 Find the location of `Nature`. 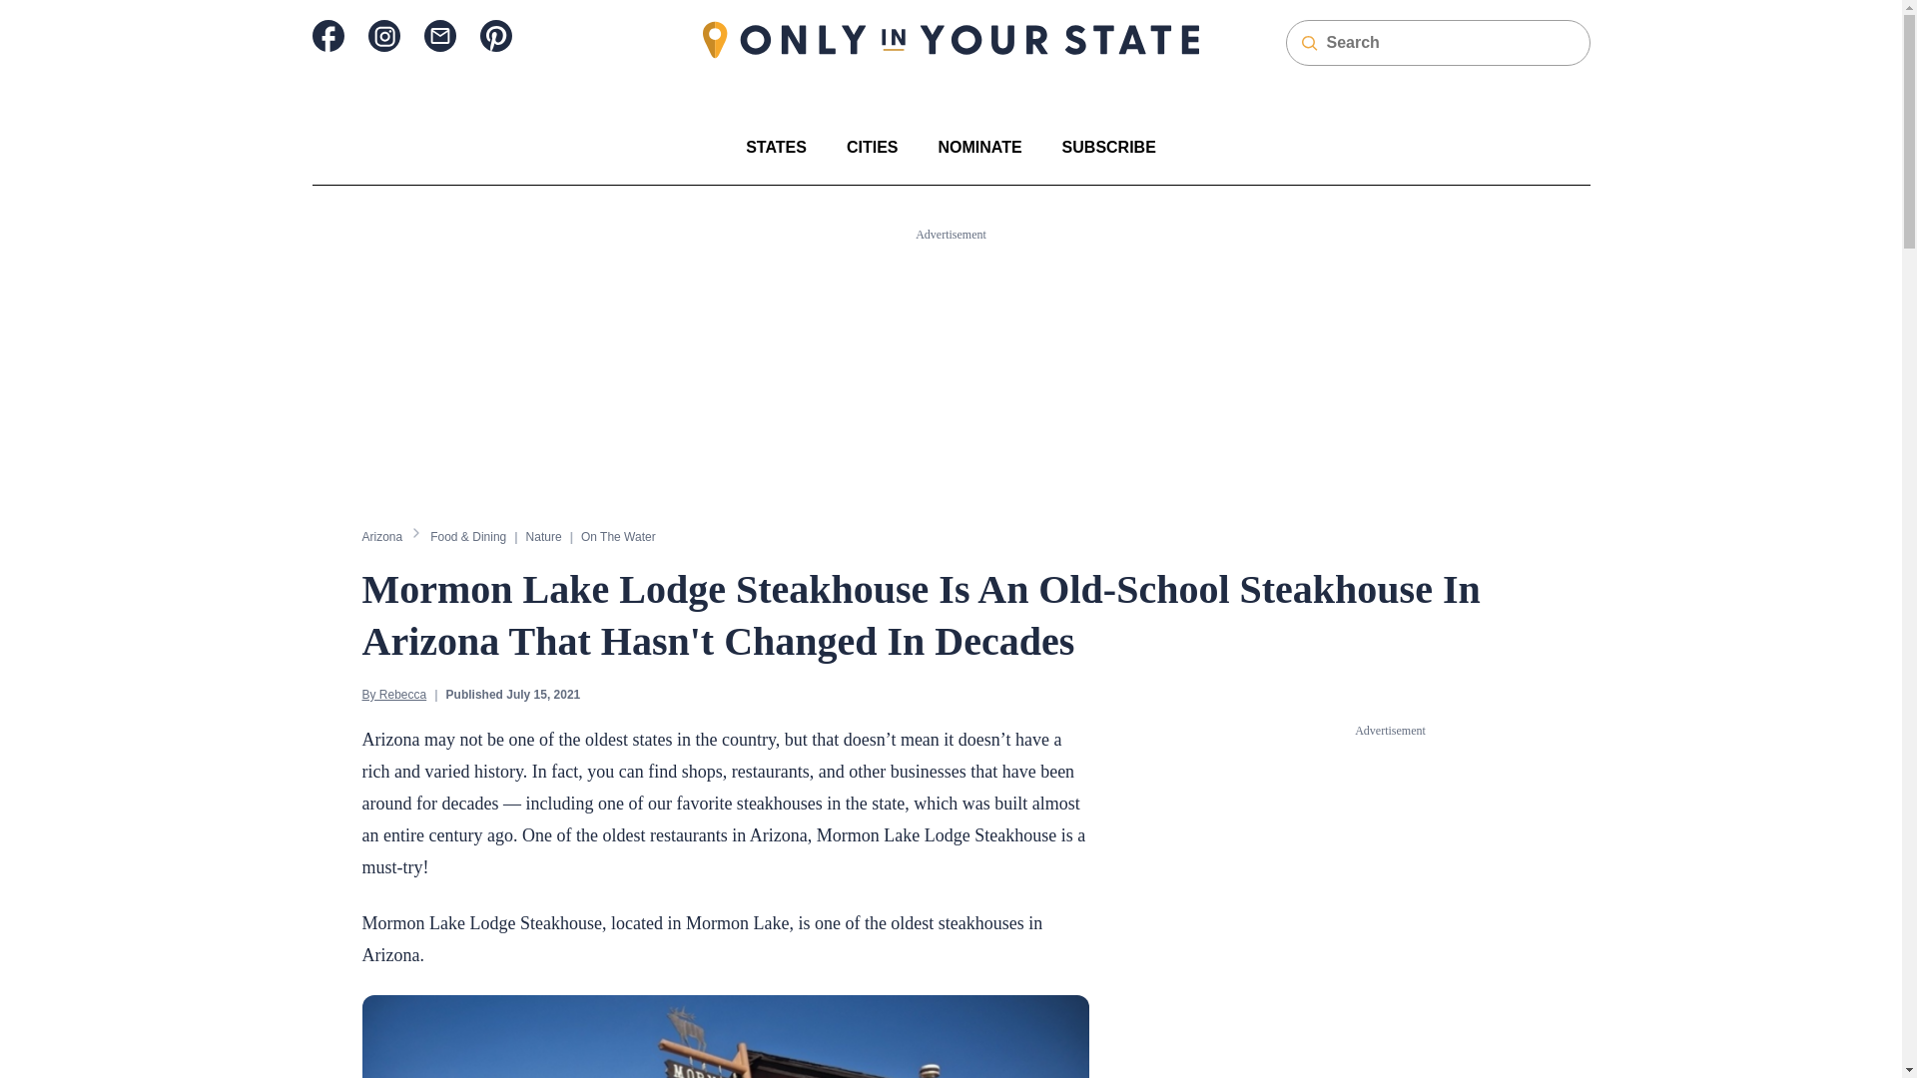

Nature is located at coordinates (543, 536).